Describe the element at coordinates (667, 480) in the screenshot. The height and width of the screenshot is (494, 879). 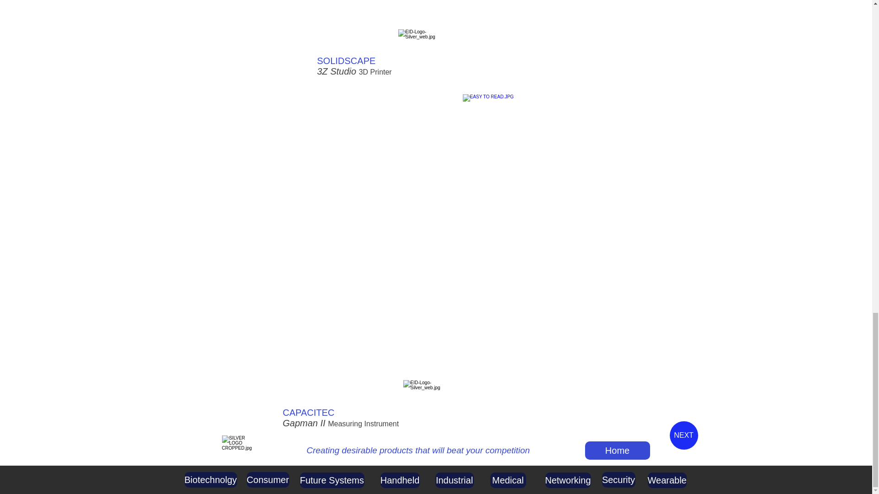
I see `Wearable` at that location.